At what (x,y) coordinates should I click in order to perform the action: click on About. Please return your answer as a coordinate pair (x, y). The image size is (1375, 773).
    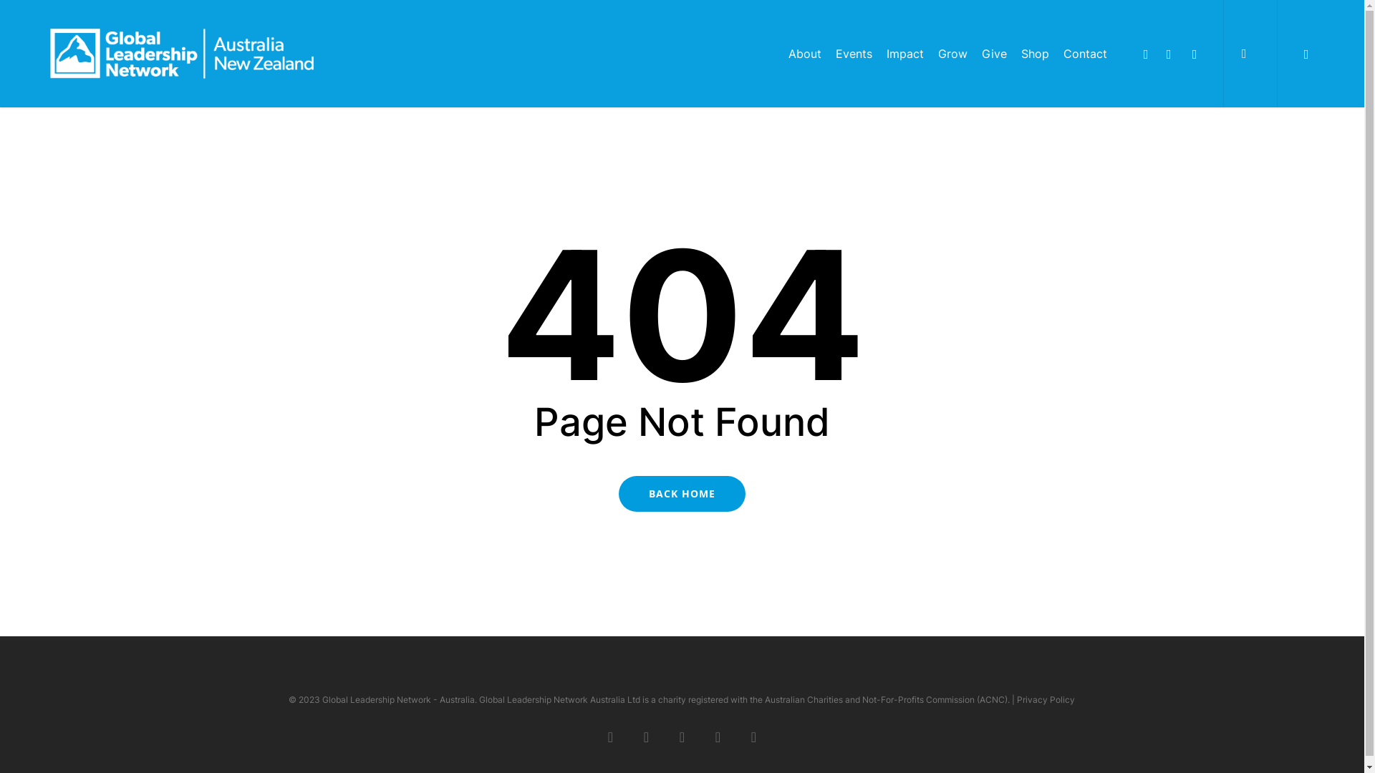
    Looking at the image, I should click on (805, 54).